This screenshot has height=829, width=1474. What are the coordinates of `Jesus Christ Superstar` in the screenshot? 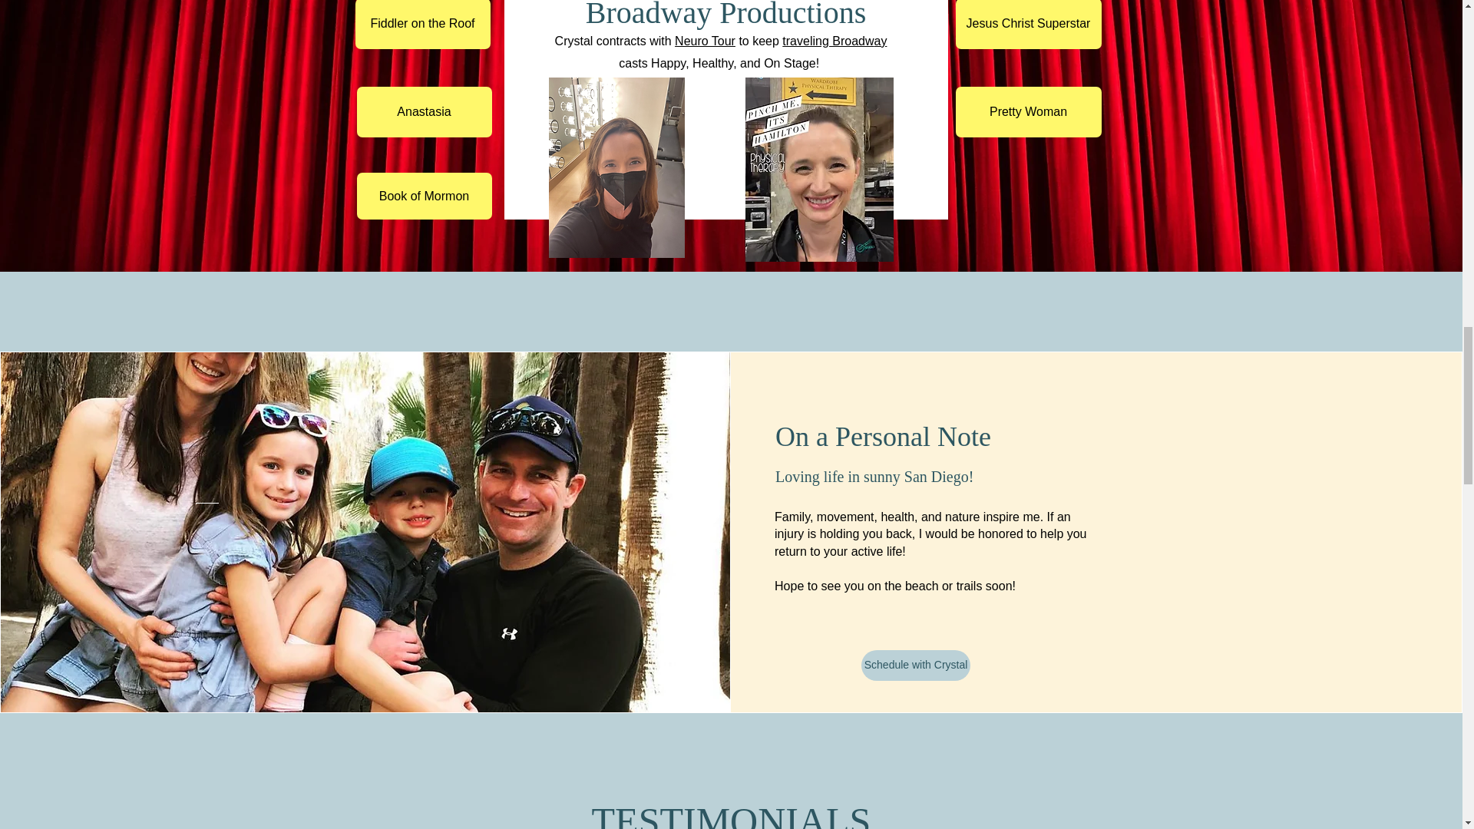 It's located at (1028, 25).